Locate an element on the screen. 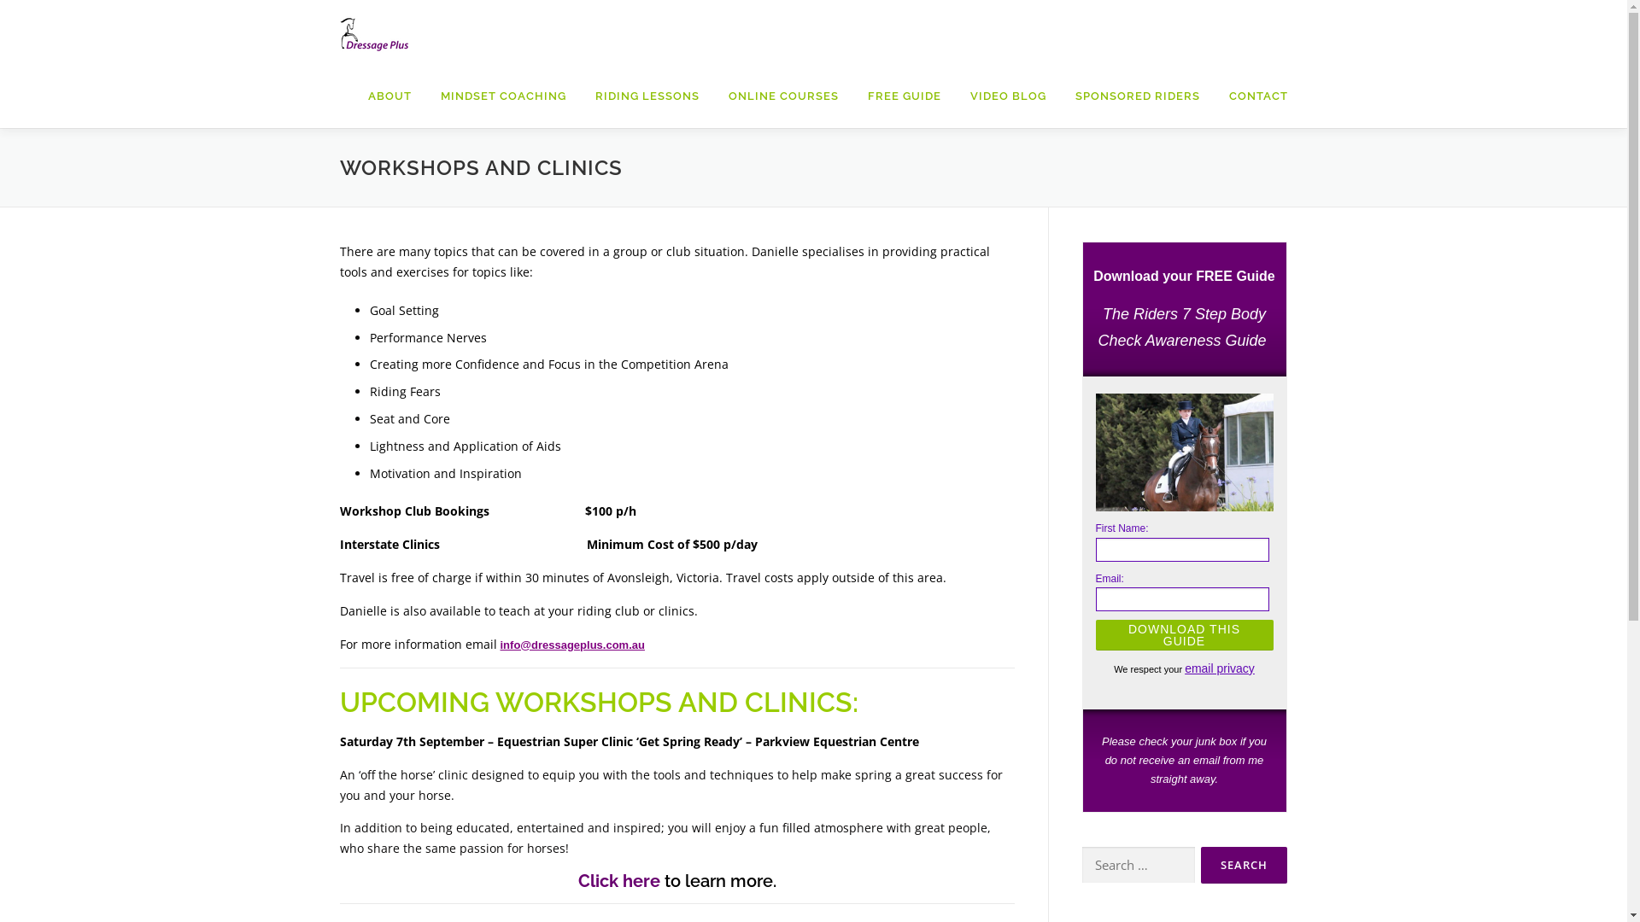 The height and width of the screenshot is (922, 1640). ABOUT is located at coordinates (389, 96).